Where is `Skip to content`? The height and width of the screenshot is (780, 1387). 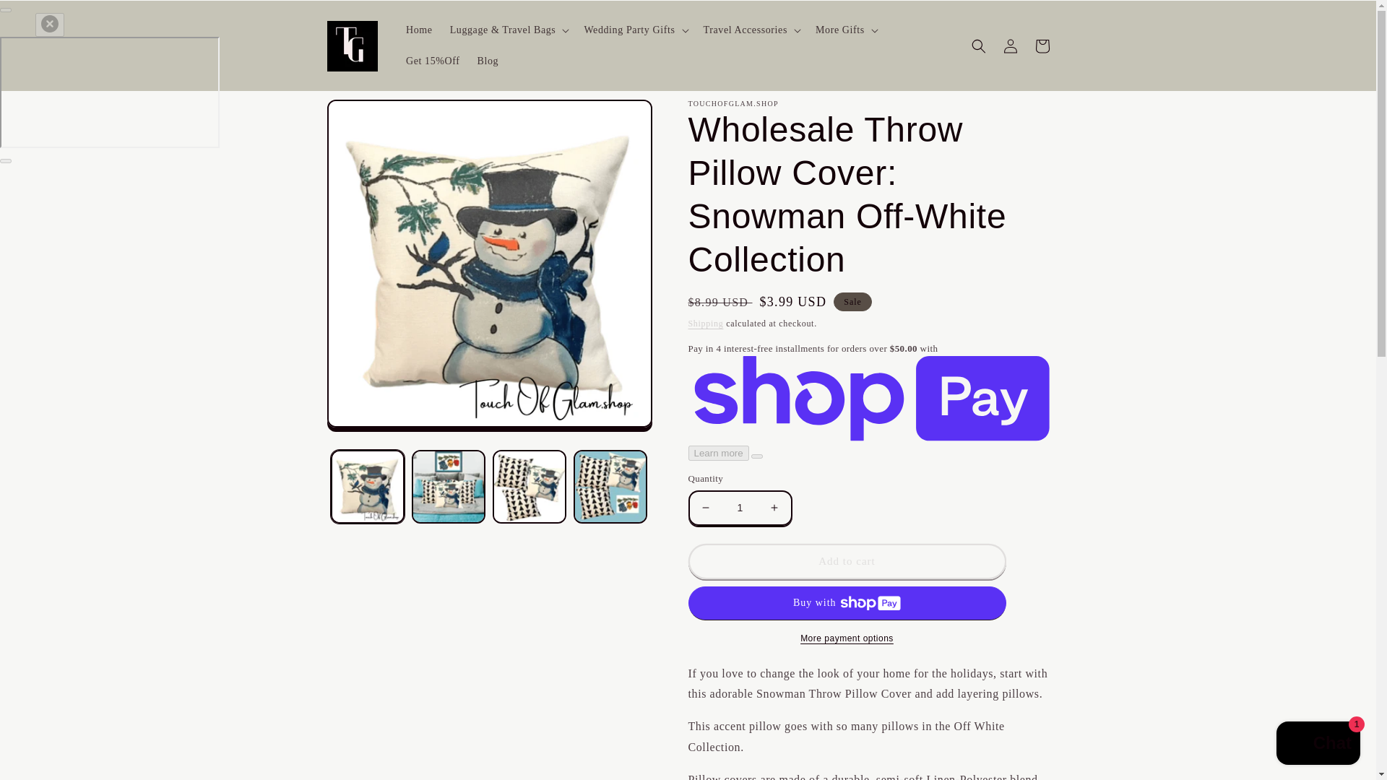
Skip to content is located at coordinates (44, 17).